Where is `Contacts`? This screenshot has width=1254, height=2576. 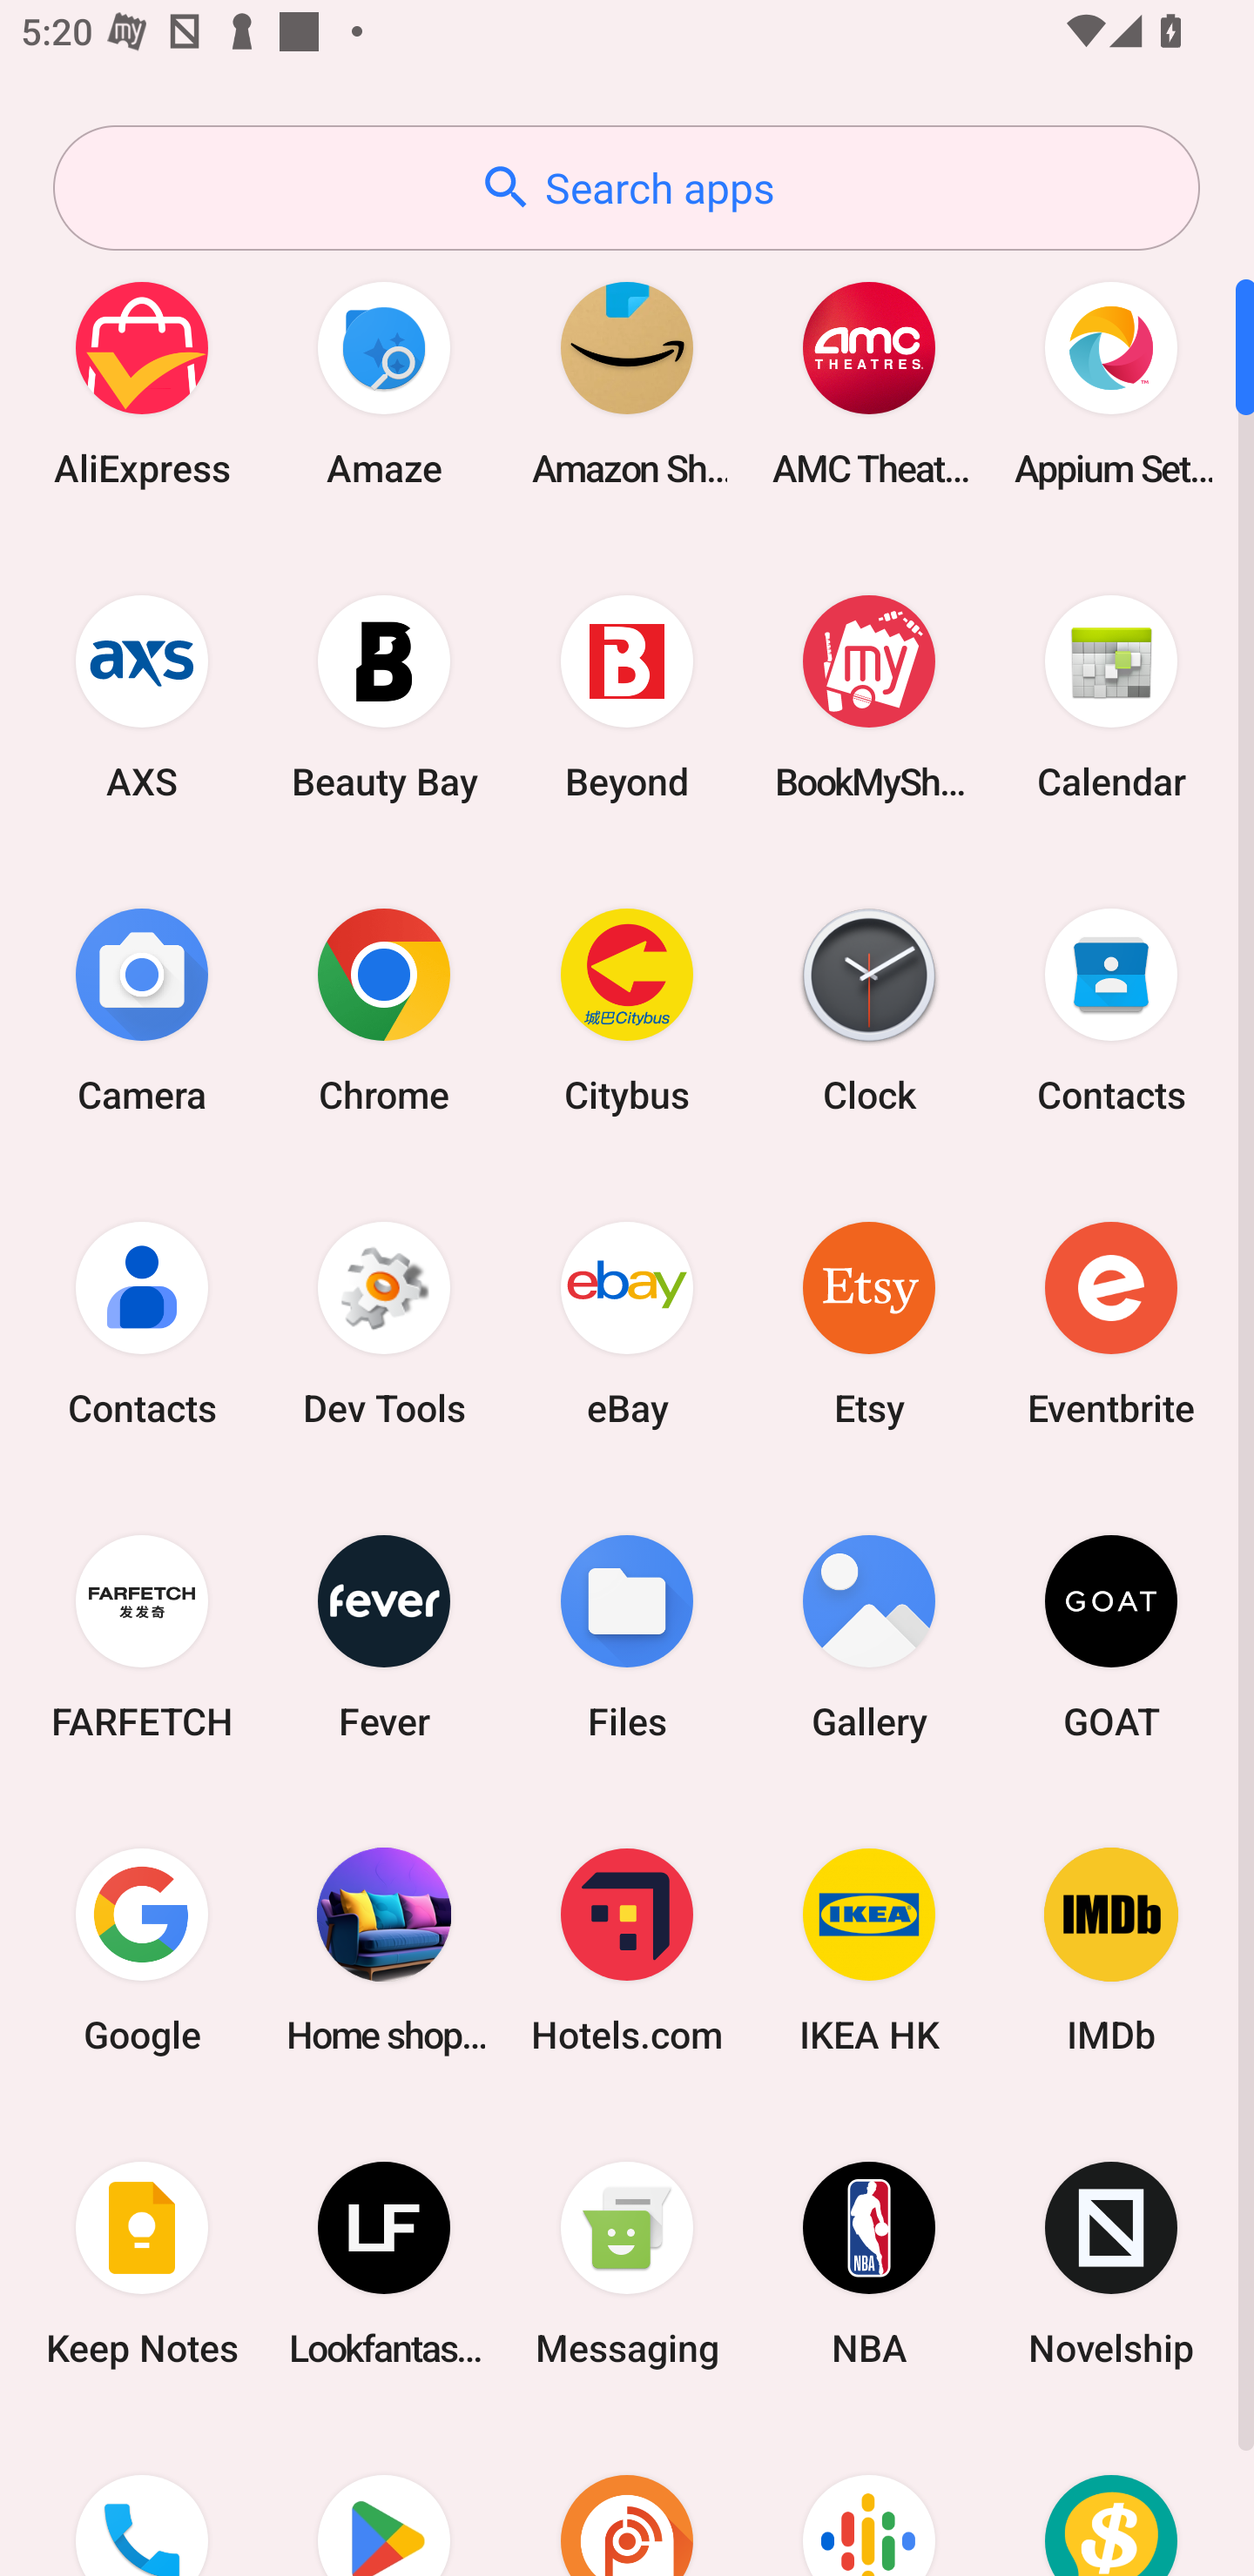 Contacts is located at coordinates (1111, 1010).